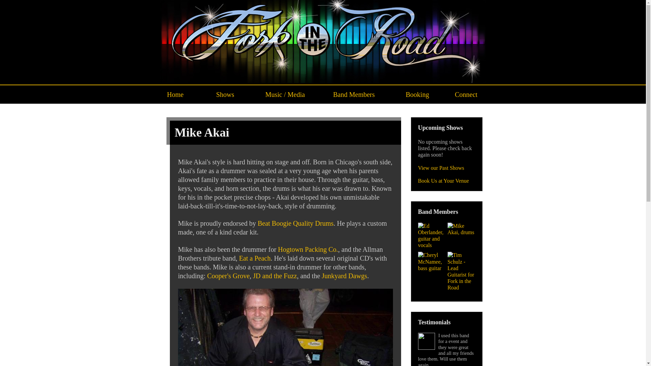 The image size is (651, 366). What do you see at coordinates (467, 95) in the screenshot?
I see `Connect` at bounding box center [467, 95].